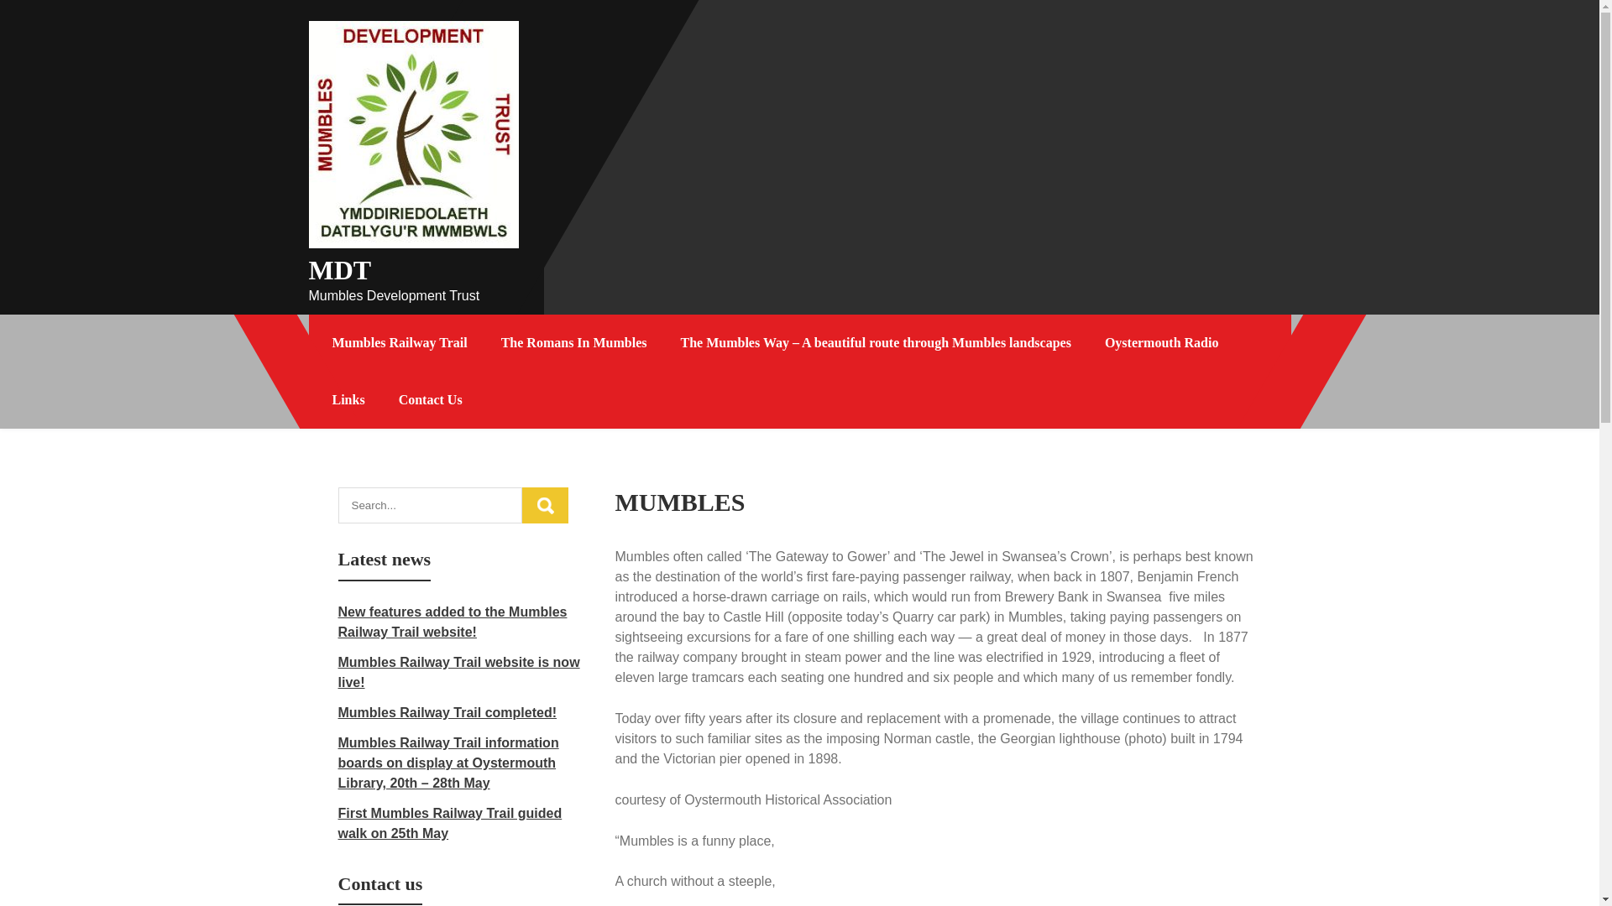 This screenshot has width=1612, height=906. Describe the element at coordinates (452, 622) in the screenshot. I see `New features added to the Mumbles Railway Trail website!` at that location.